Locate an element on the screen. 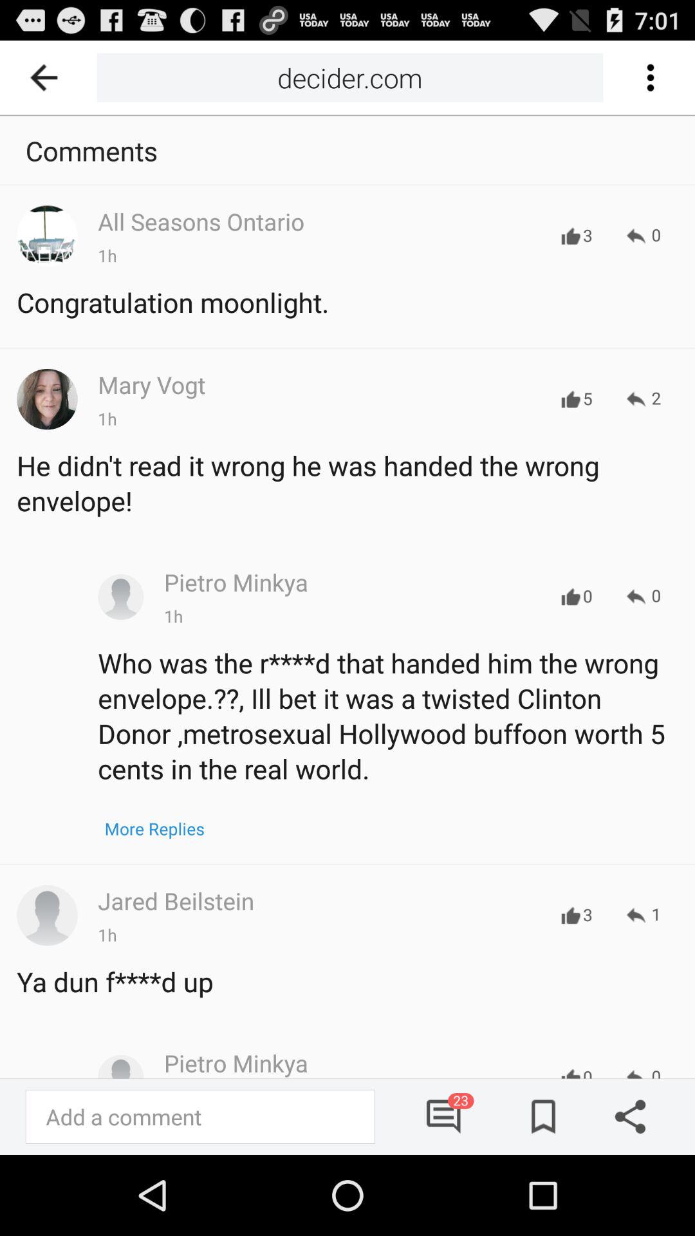  select the third reply icon is located at coordinates (644, 596).